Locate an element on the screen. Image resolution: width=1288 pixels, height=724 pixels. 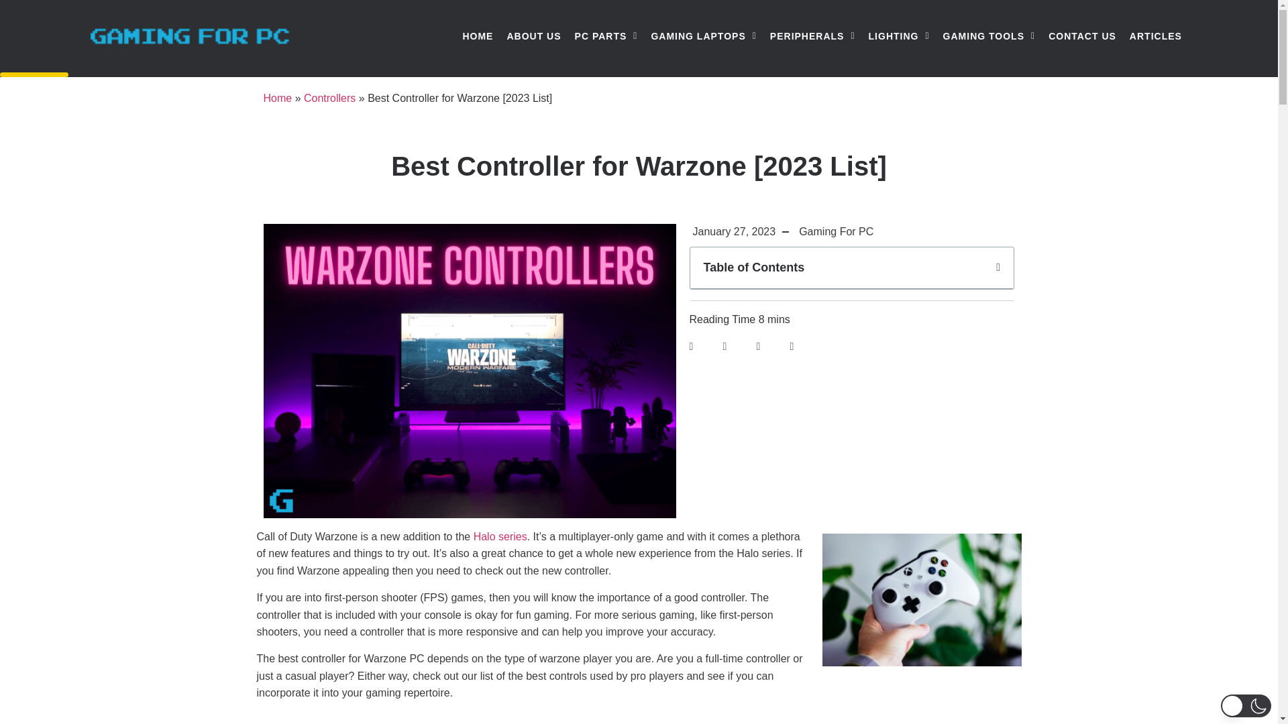
HOME is located at coordinates (478, 36).